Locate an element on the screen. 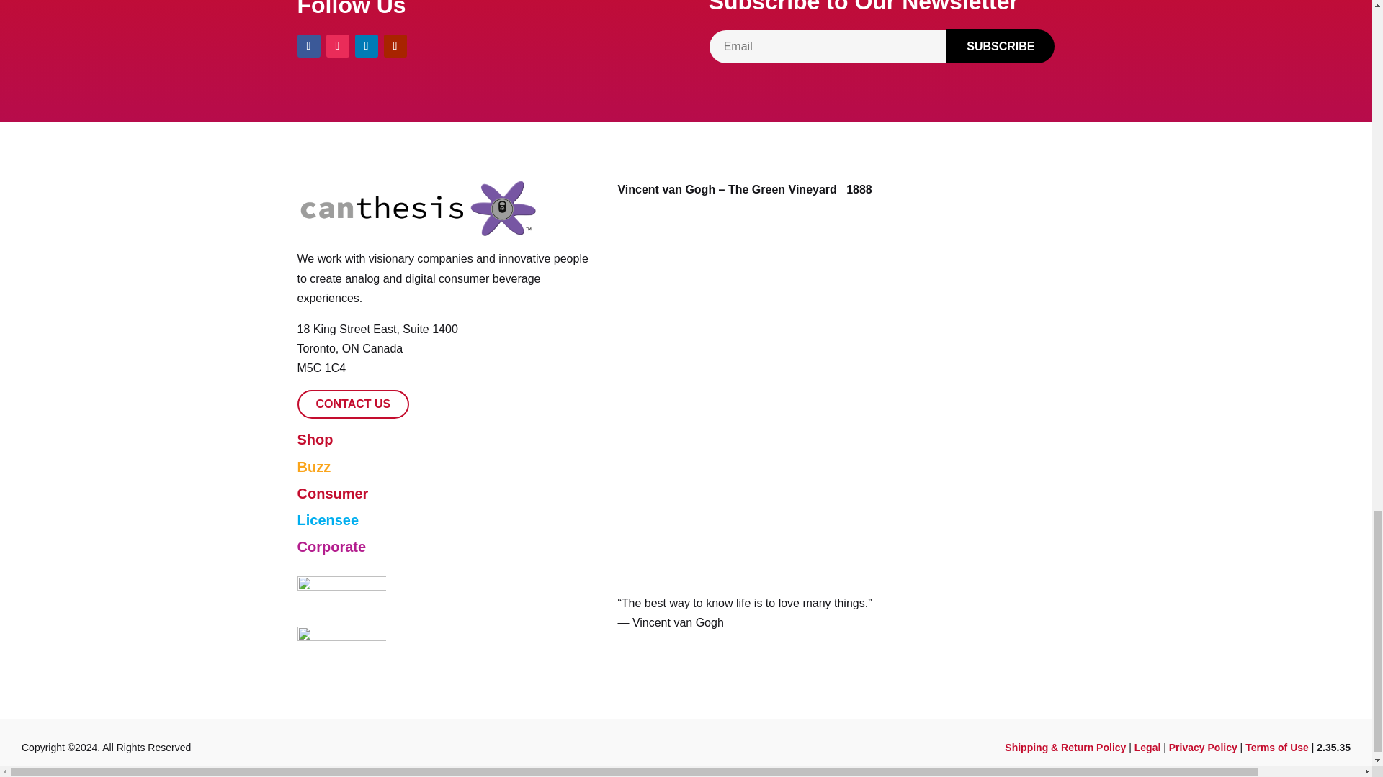 This screenshot has width=1383, height=777. BBB-Logo is located at coordinates (341, 643).